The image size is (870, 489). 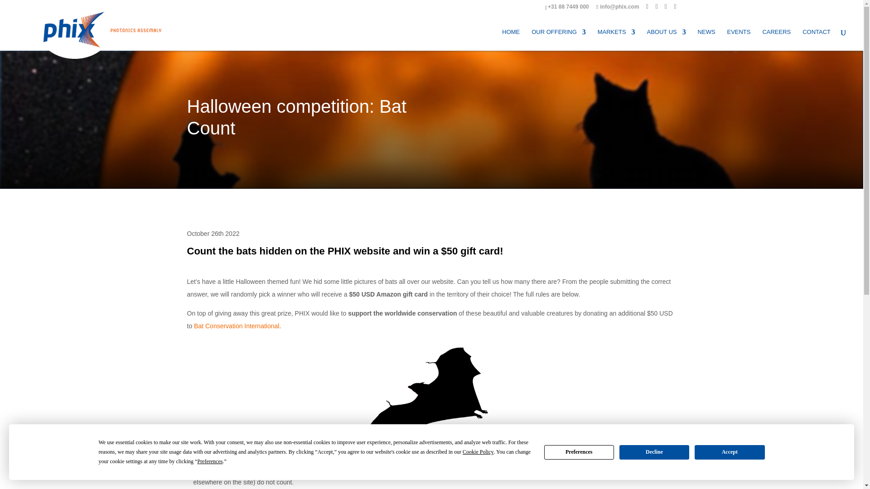 What do you see at coordinates (730, 452) in the screenshot?
I see `Accept` at bounding box center [730, 452].